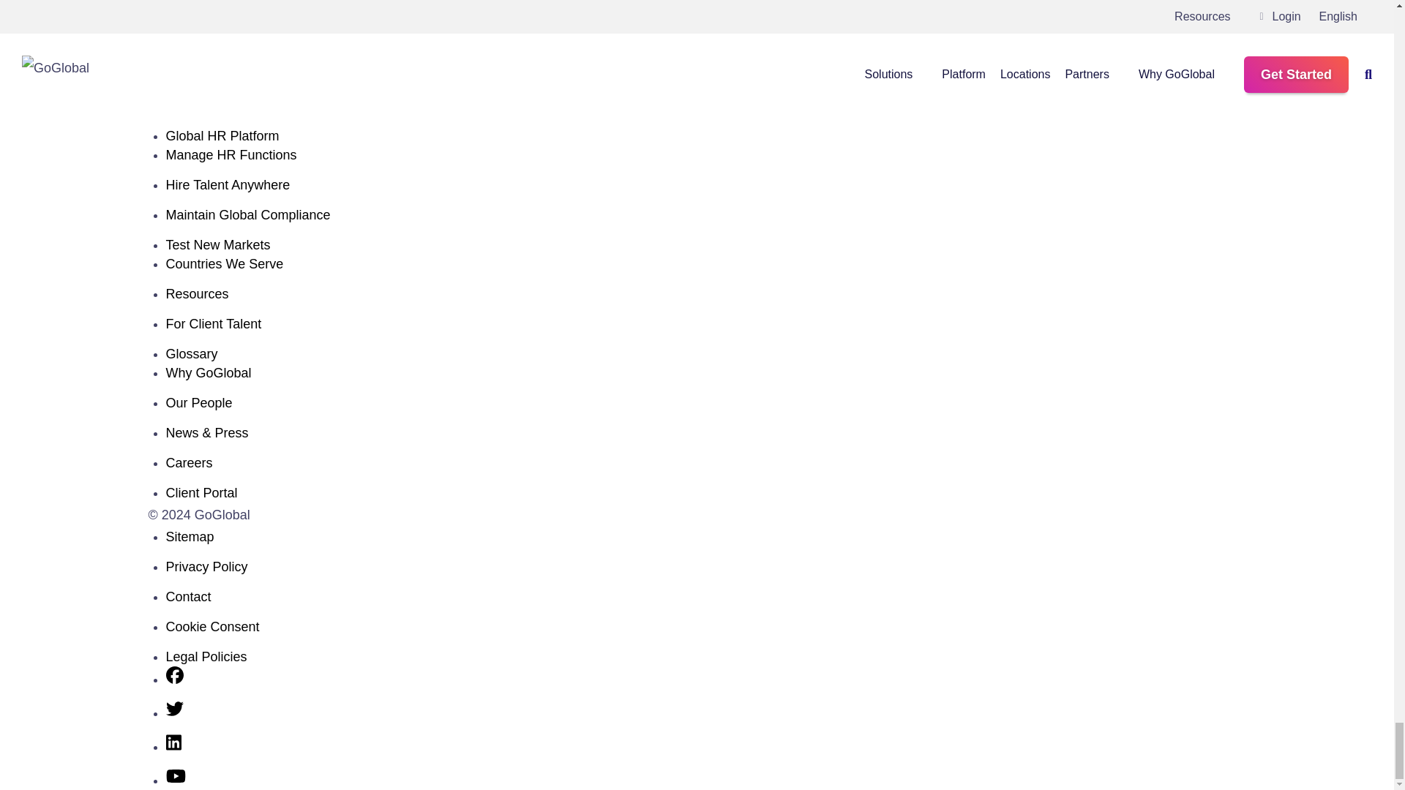 Image resolution: width=1405 pixels, height=790 pixels. I want to click on Youtube Channel, so click(176, 780).